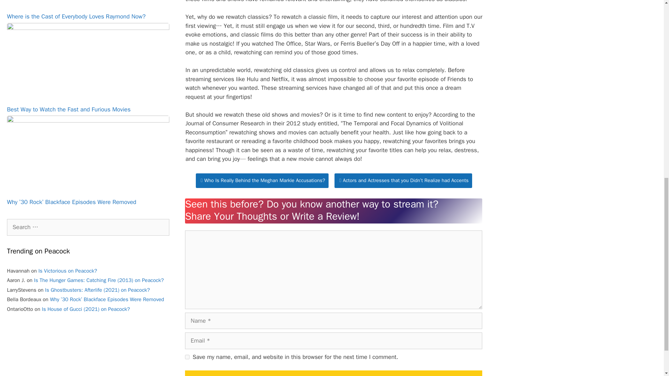 The height and width of the screenshot is (376, 669). Describe the element at coordinates (187, 357) in the screenshot. I see `yes` at that location.